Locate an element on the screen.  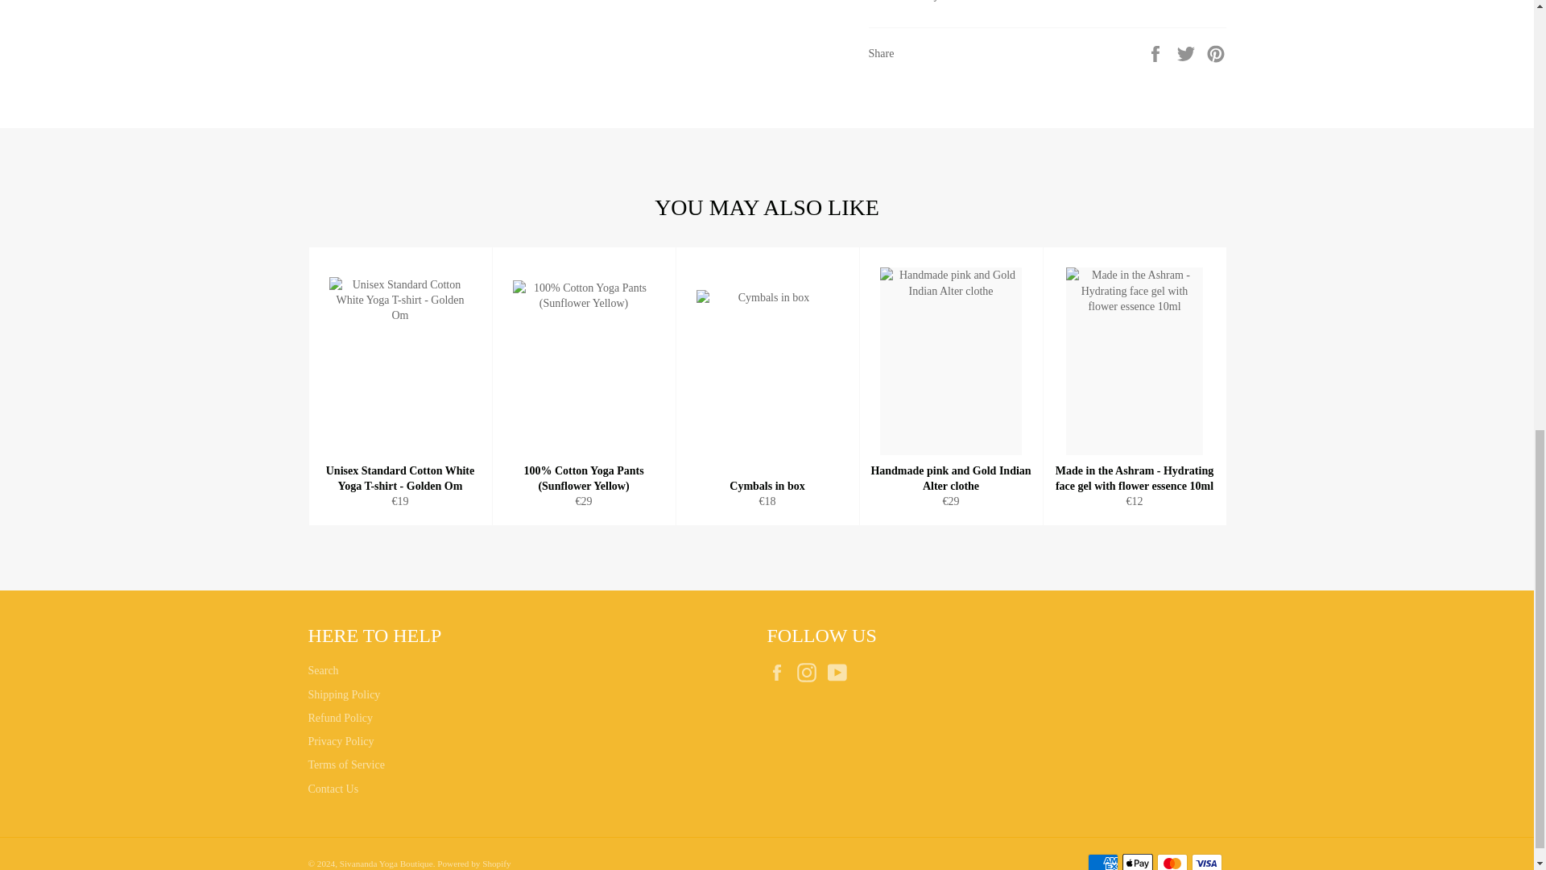
Pin on Pinterest is located at coordinates (1216, 53).